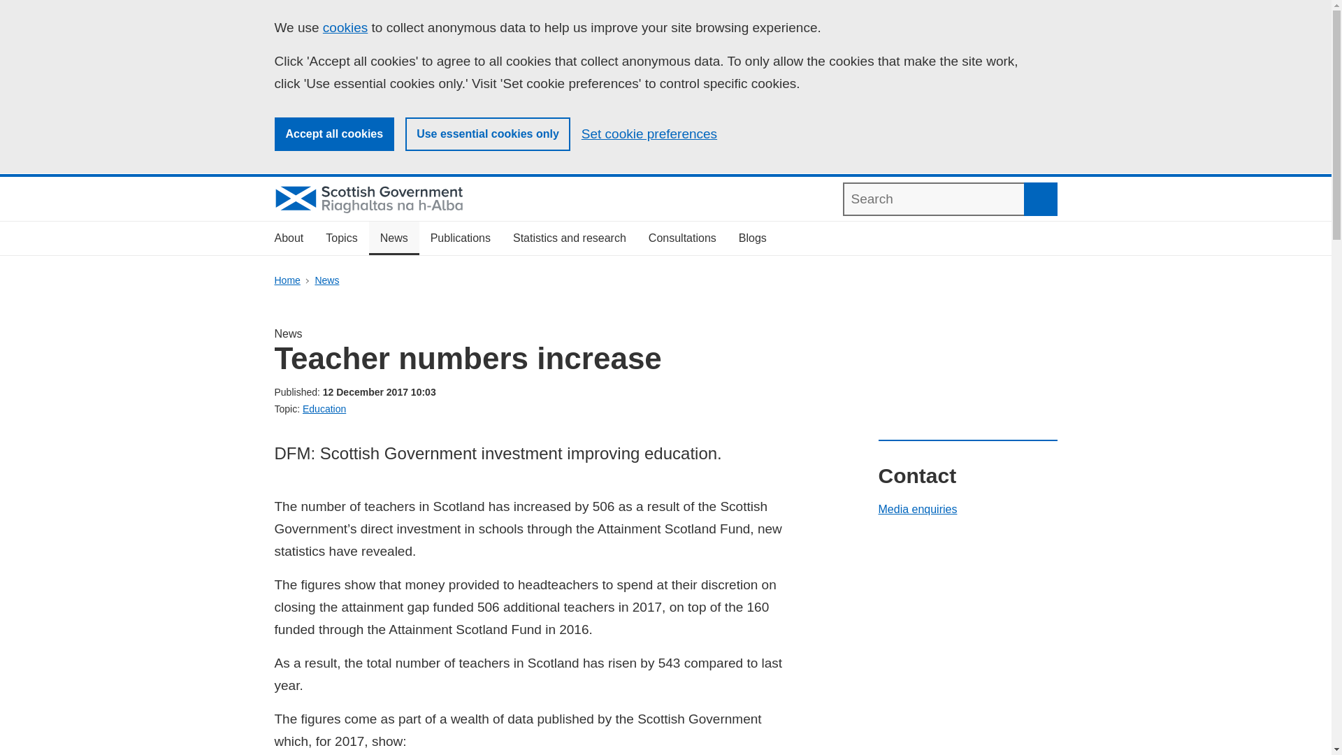 This screenshot has width=1342, height=755. Describe the element at coordinates (752, 238) in the screenshot. I see `Blogs` at that location.